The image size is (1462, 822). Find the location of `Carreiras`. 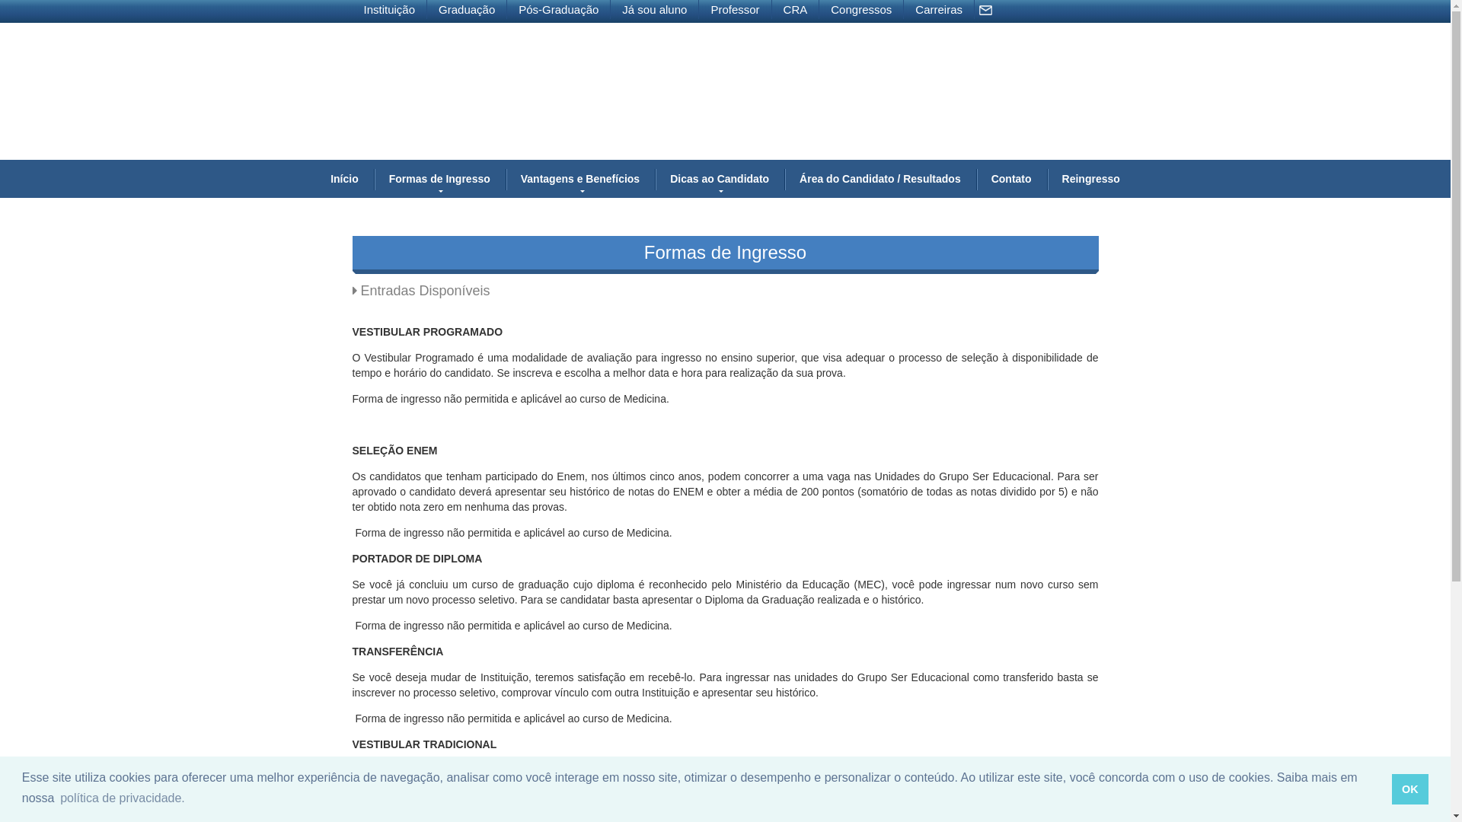

Carreiras is located at coordinates (940, 9).